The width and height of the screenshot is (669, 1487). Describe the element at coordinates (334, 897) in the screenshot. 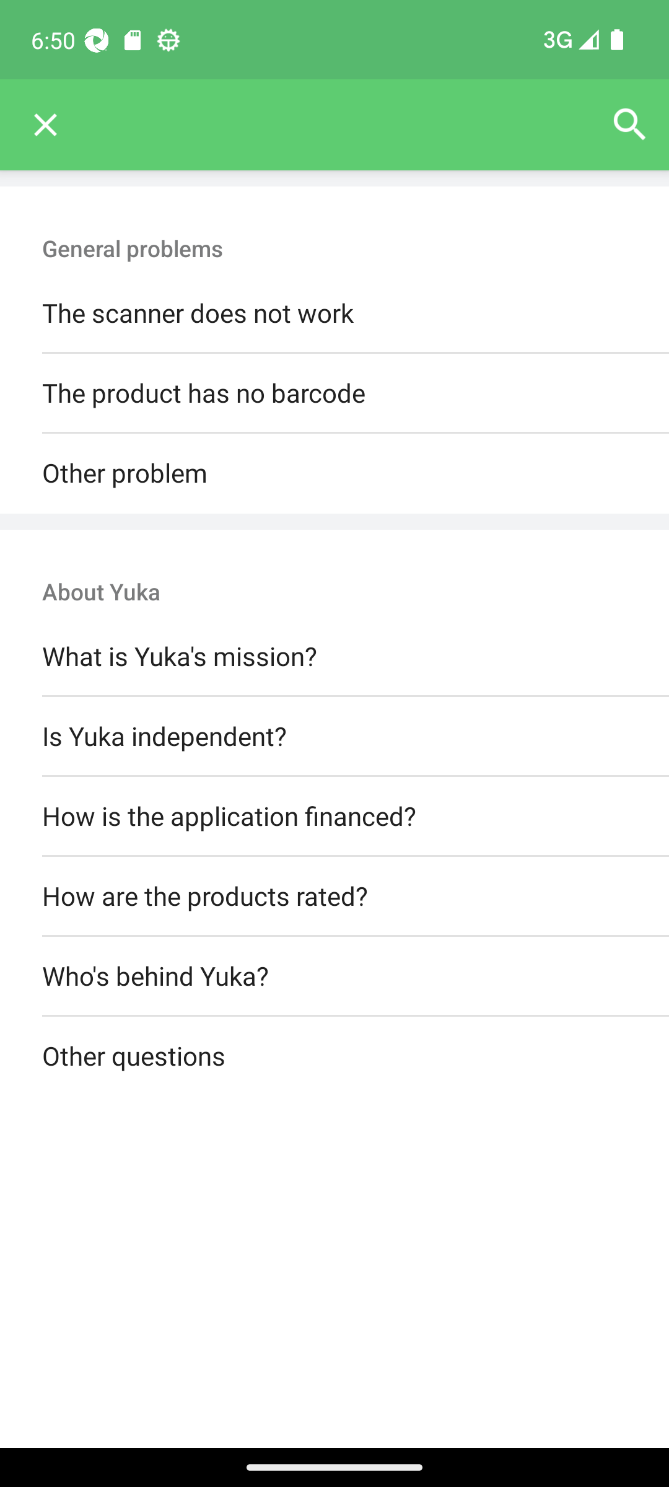

I see `How are the products rated?` at that location.